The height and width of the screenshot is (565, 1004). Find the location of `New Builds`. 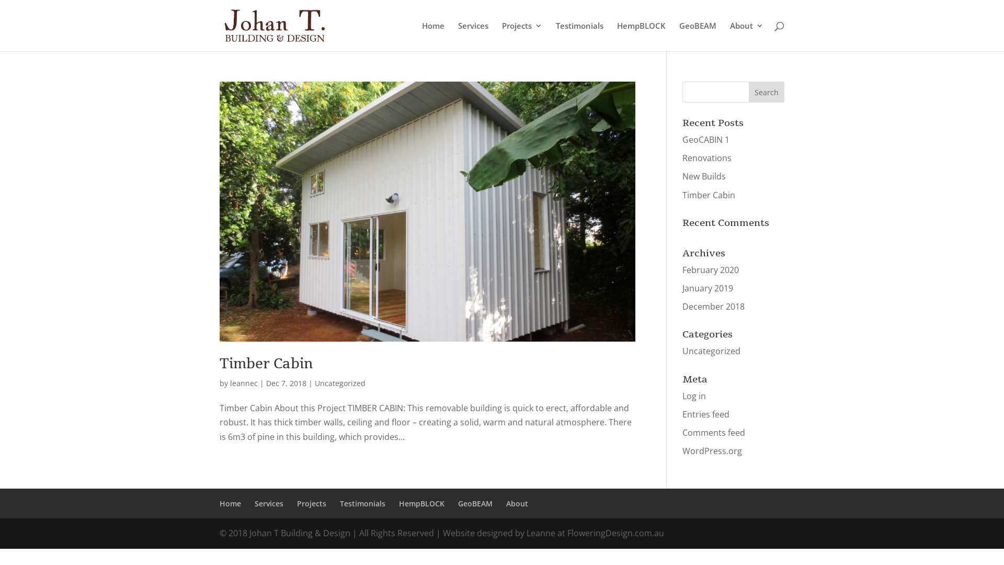

New Builds is located at coordinates (704, 176).